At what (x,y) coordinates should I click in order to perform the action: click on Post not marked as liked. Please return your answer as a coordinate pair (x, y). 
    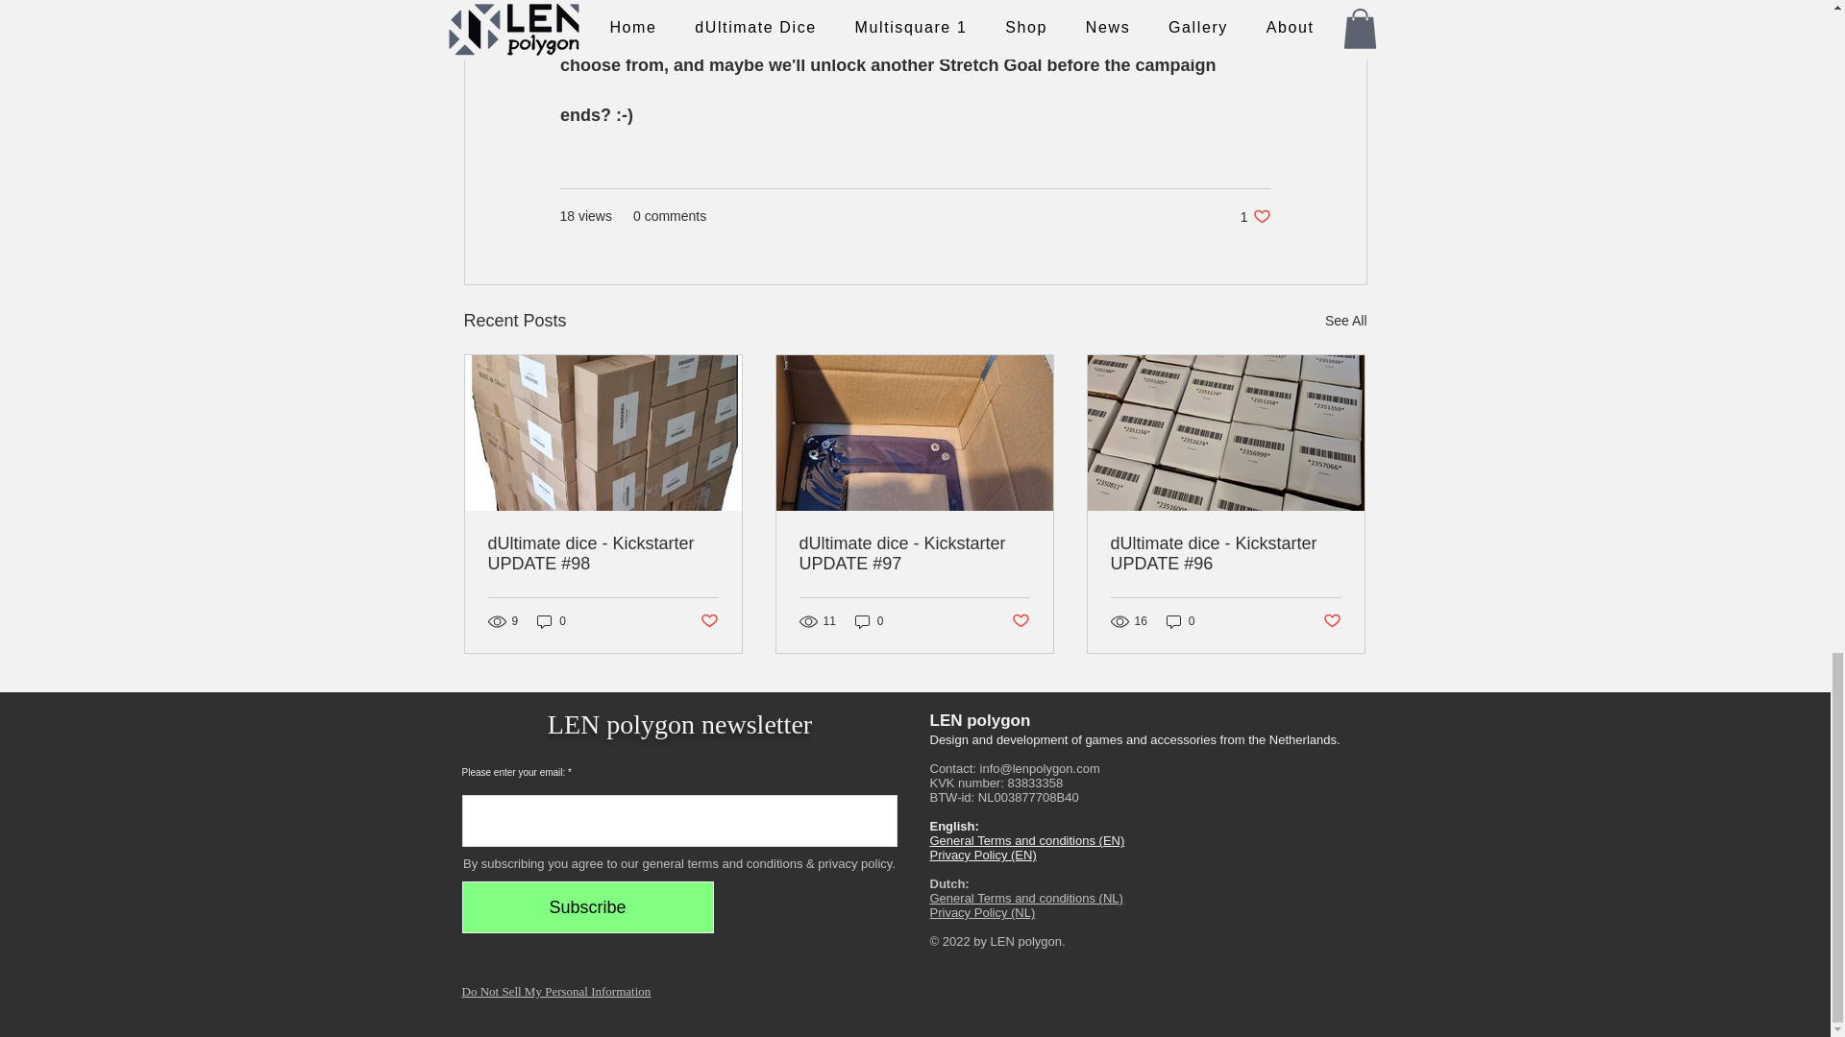
    Looking at the image, I should click on (1021, 621).